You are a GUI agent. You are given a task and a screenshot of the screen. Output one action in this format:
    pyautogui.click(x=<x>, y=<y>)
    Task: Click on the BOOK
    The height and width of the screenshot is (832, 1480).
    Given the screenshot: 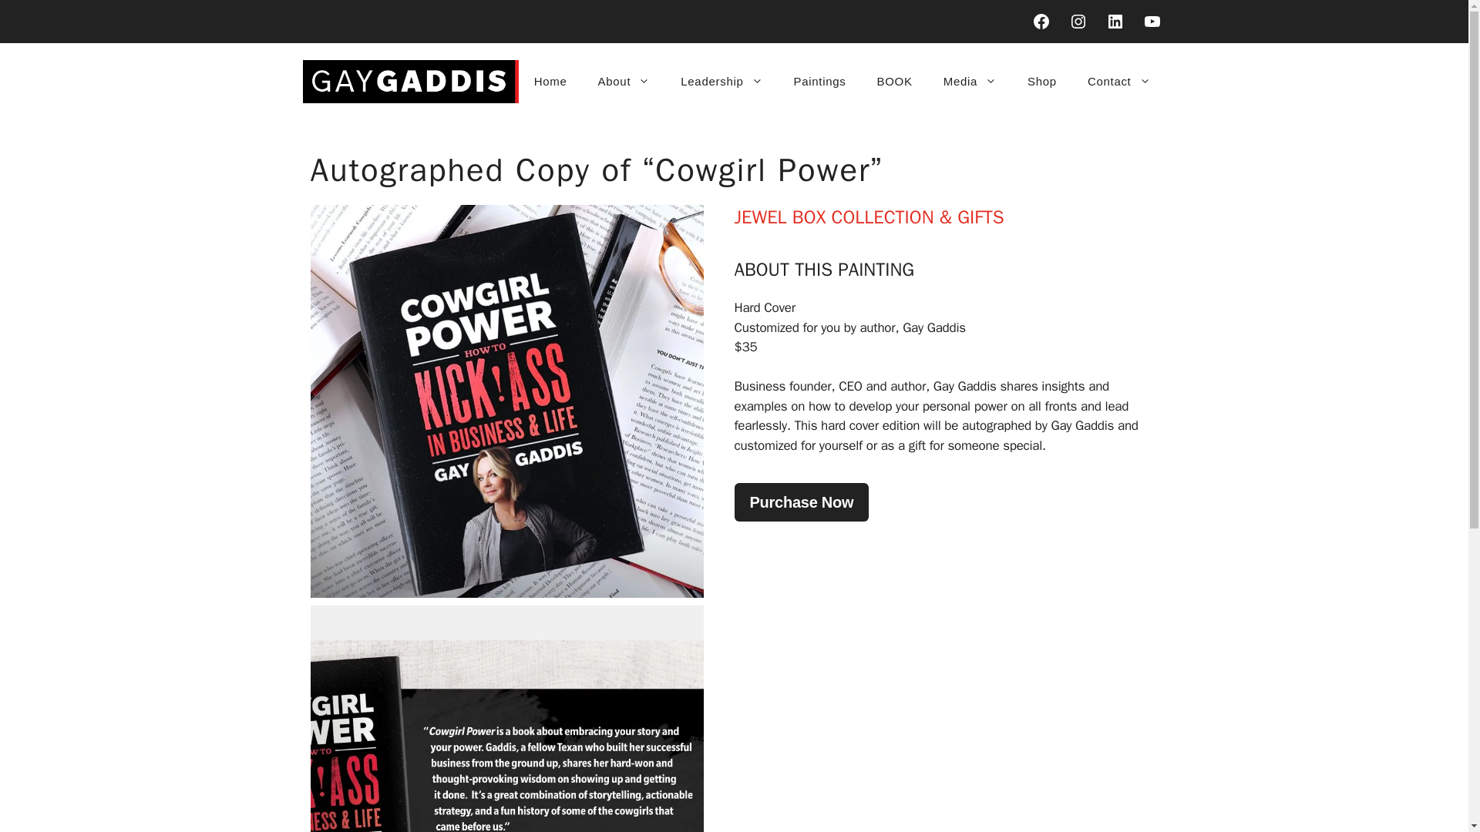 What is the action you would take?
    pyautogui.click(x=894, y=82)
    